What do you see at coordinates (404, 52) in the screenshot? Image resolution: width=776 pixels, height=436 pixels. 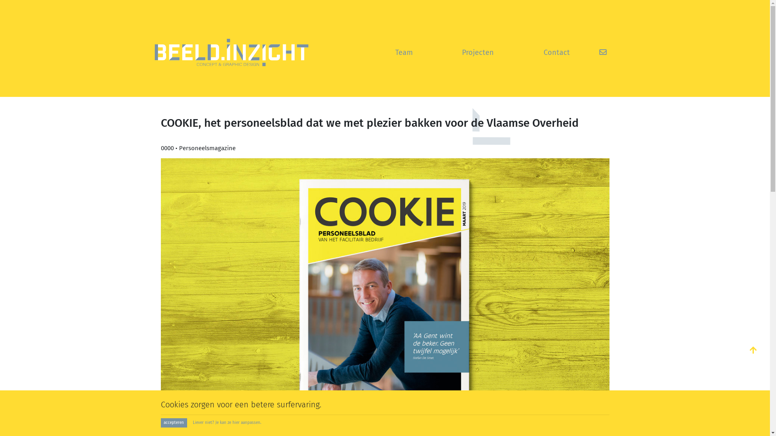 I see `Team` at bounding box center [404, 52].